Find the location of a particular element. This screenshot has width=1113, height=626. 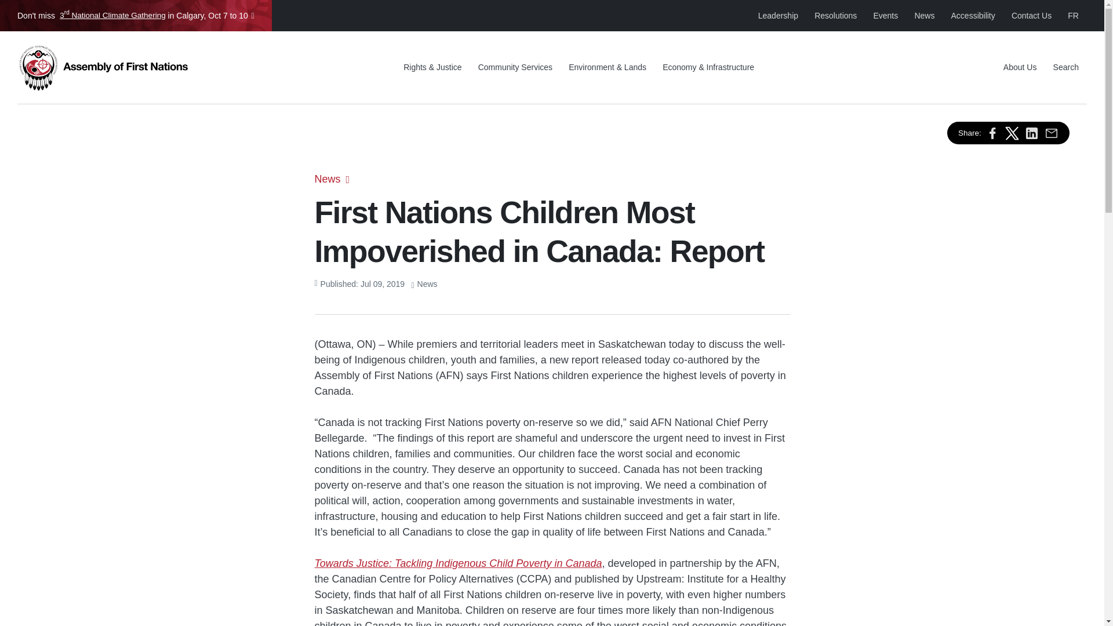

Events is located at coordinates (885, 16).